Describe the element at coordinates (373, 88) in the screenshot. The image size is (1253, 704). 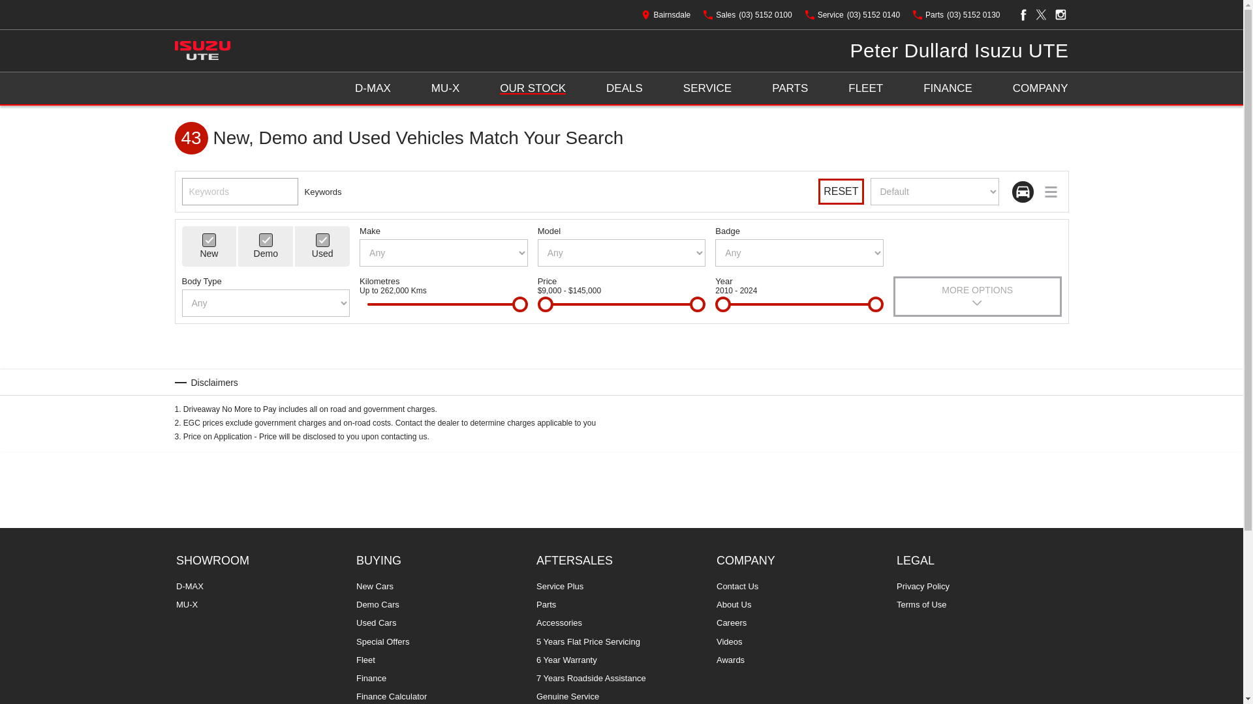
I see `D-MAX` at that location.